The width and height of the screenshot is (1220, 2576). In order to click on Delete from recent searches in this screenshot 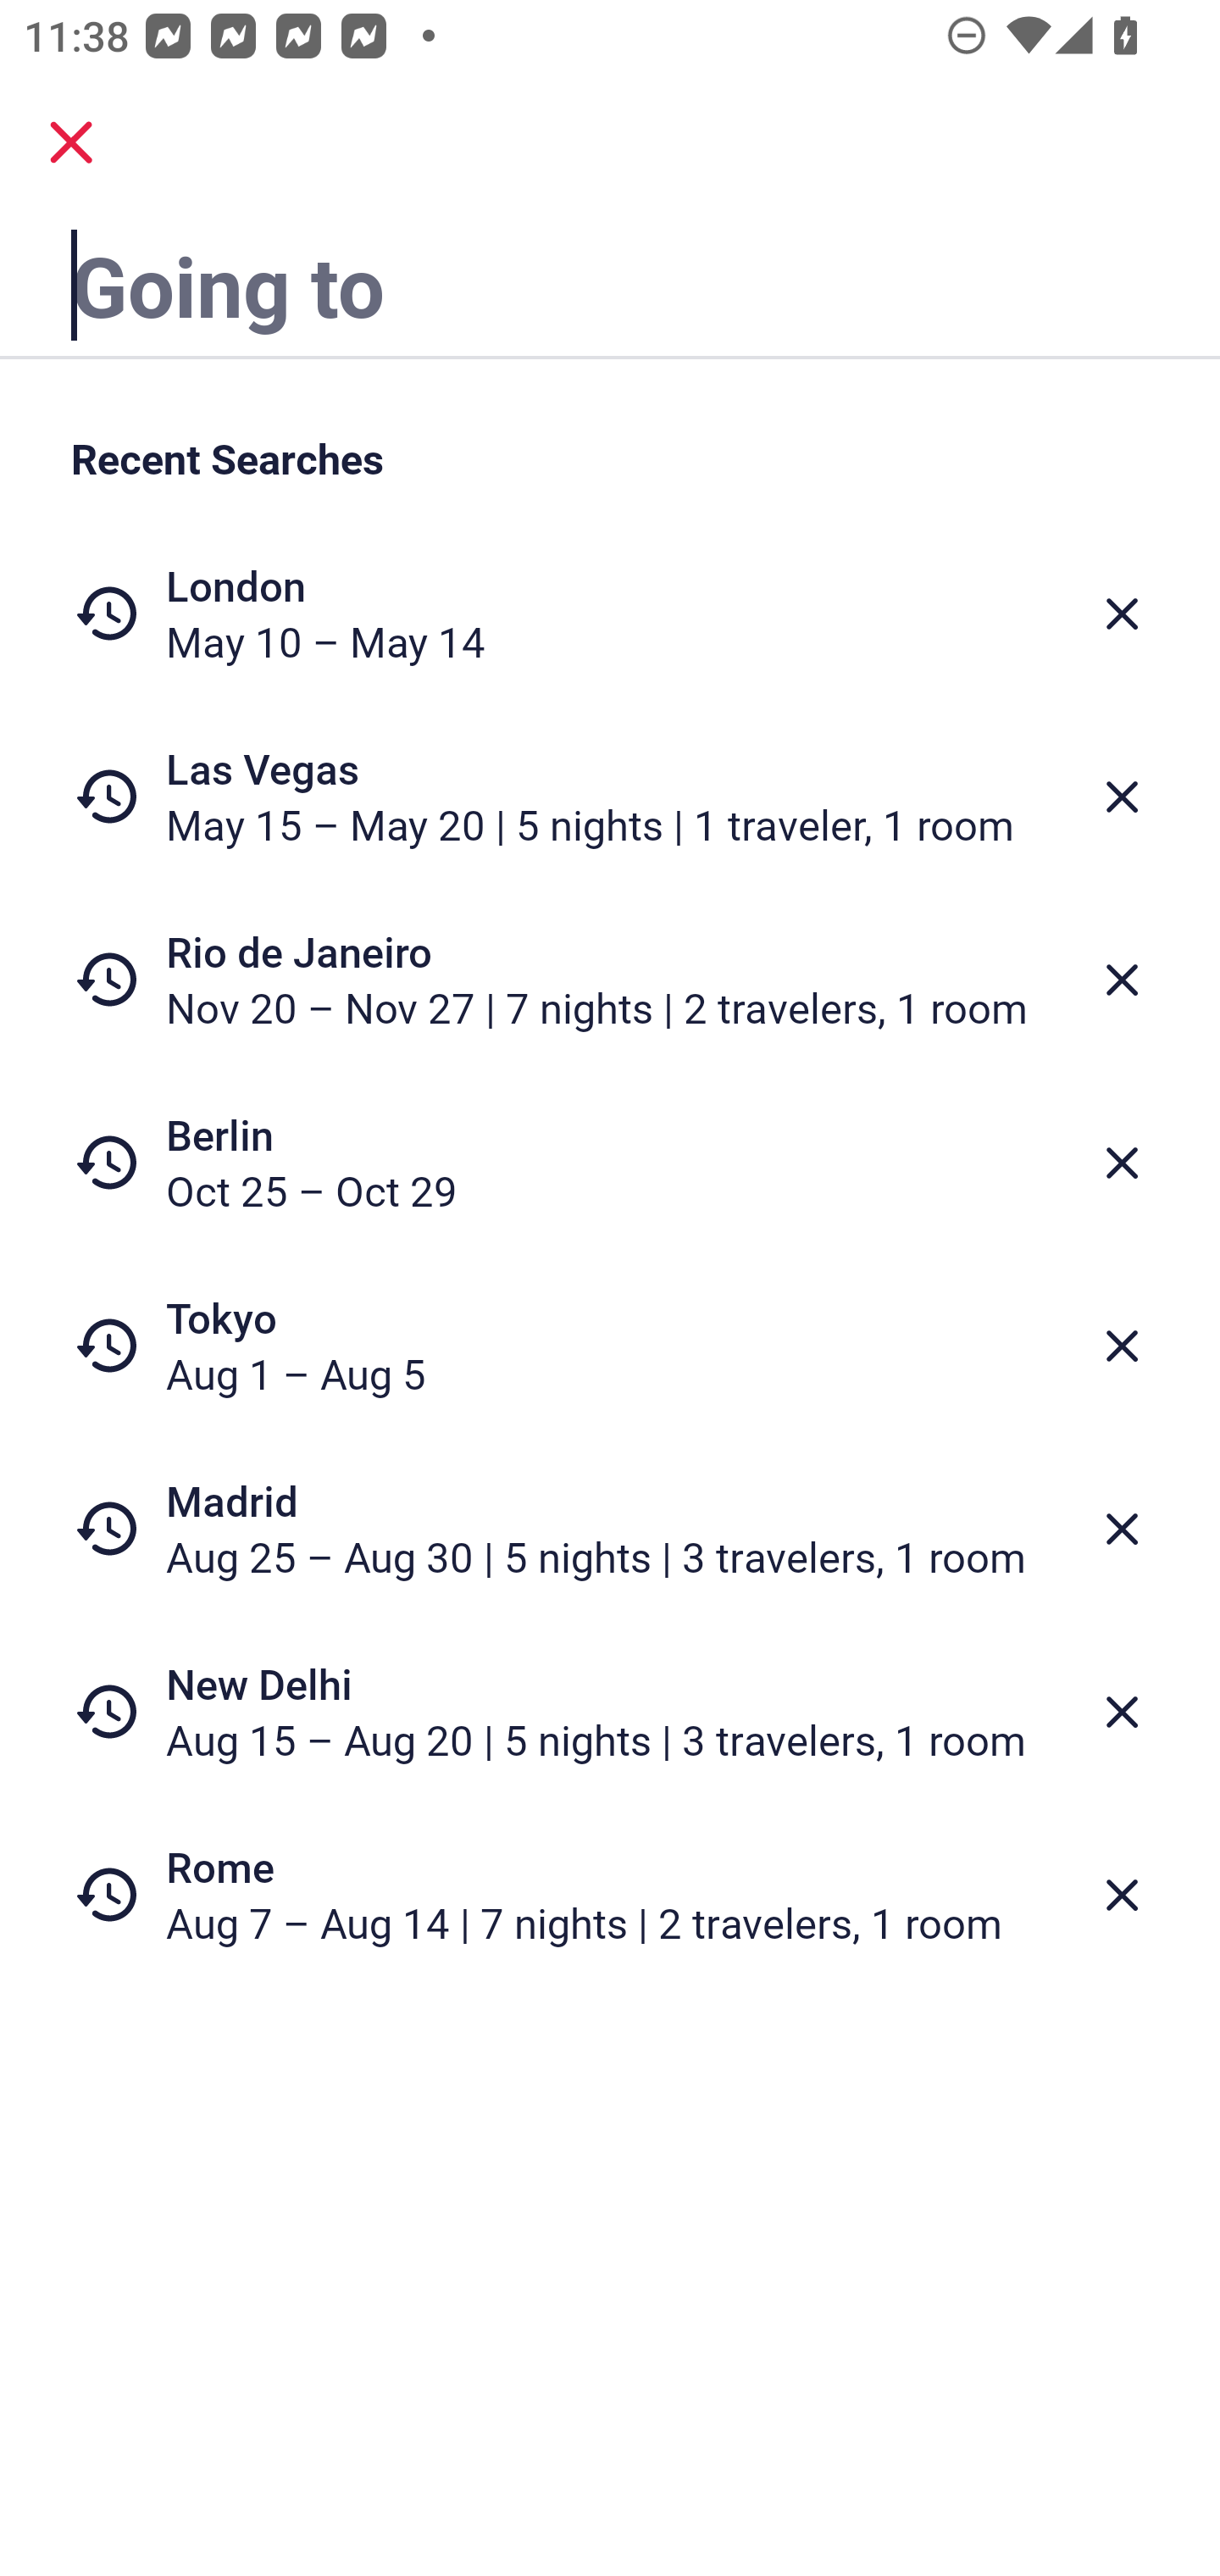, I will do `click(1122, 797)`.